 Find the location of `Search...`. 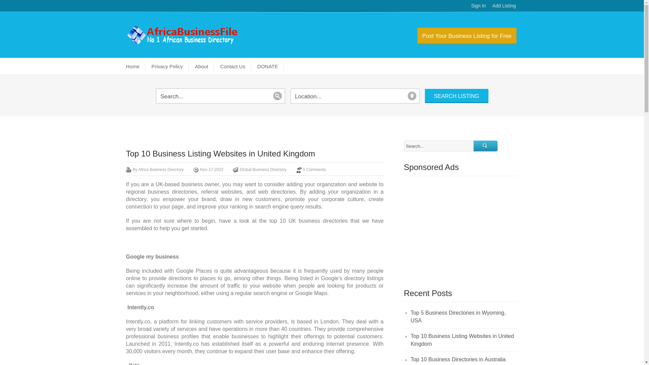

Search... is located at coordinates (439, 146).